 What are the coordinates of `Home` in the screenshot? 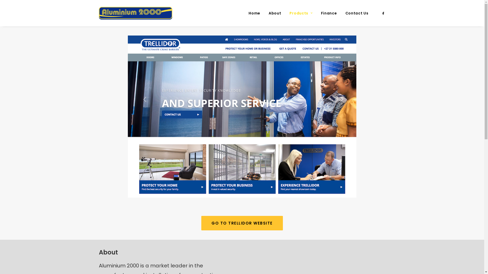 It's located at (254, 13).